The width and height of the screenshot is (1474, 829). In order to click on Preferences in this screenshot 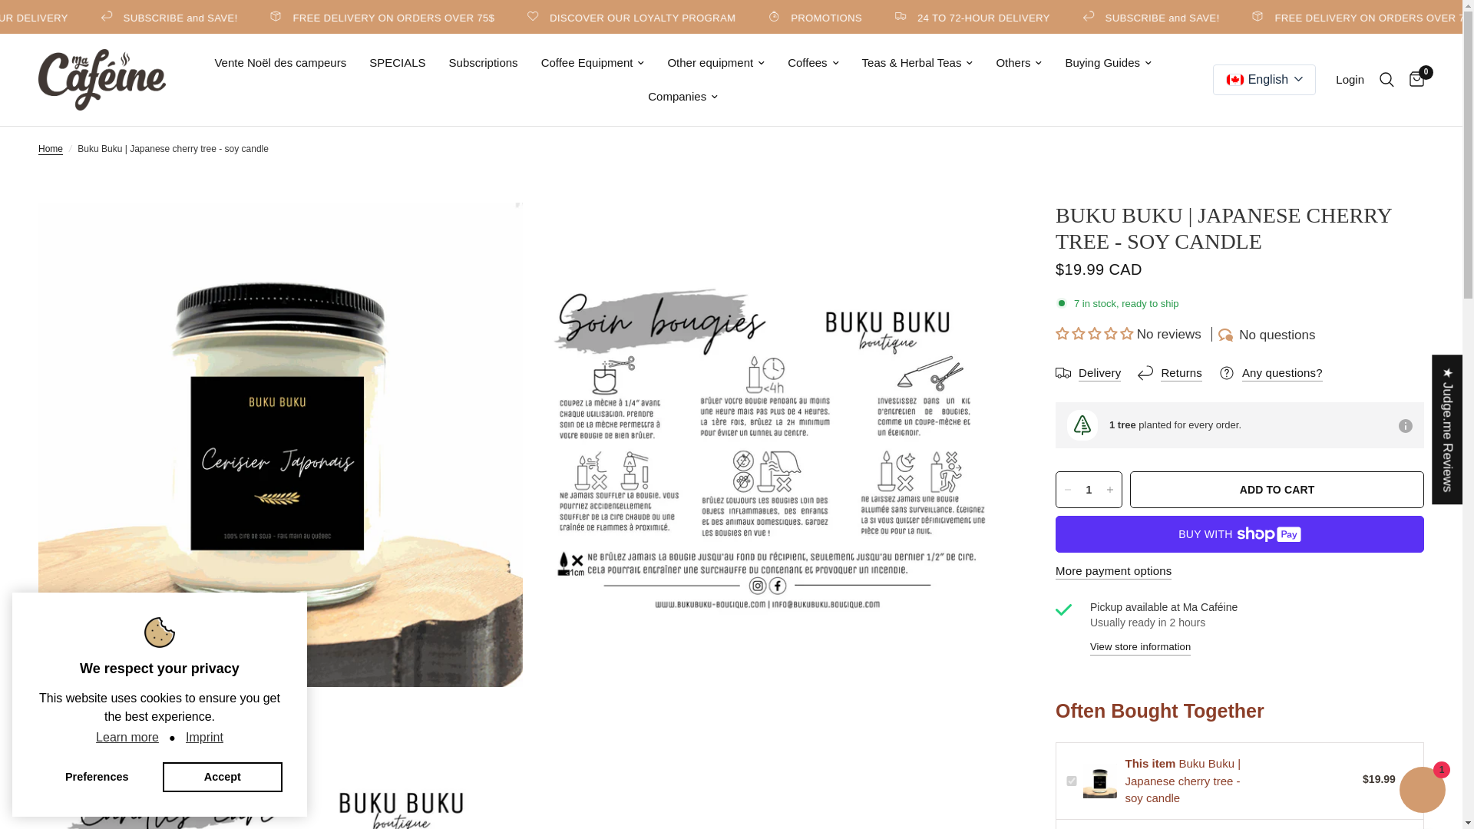, I will do `click(97, 777)`.